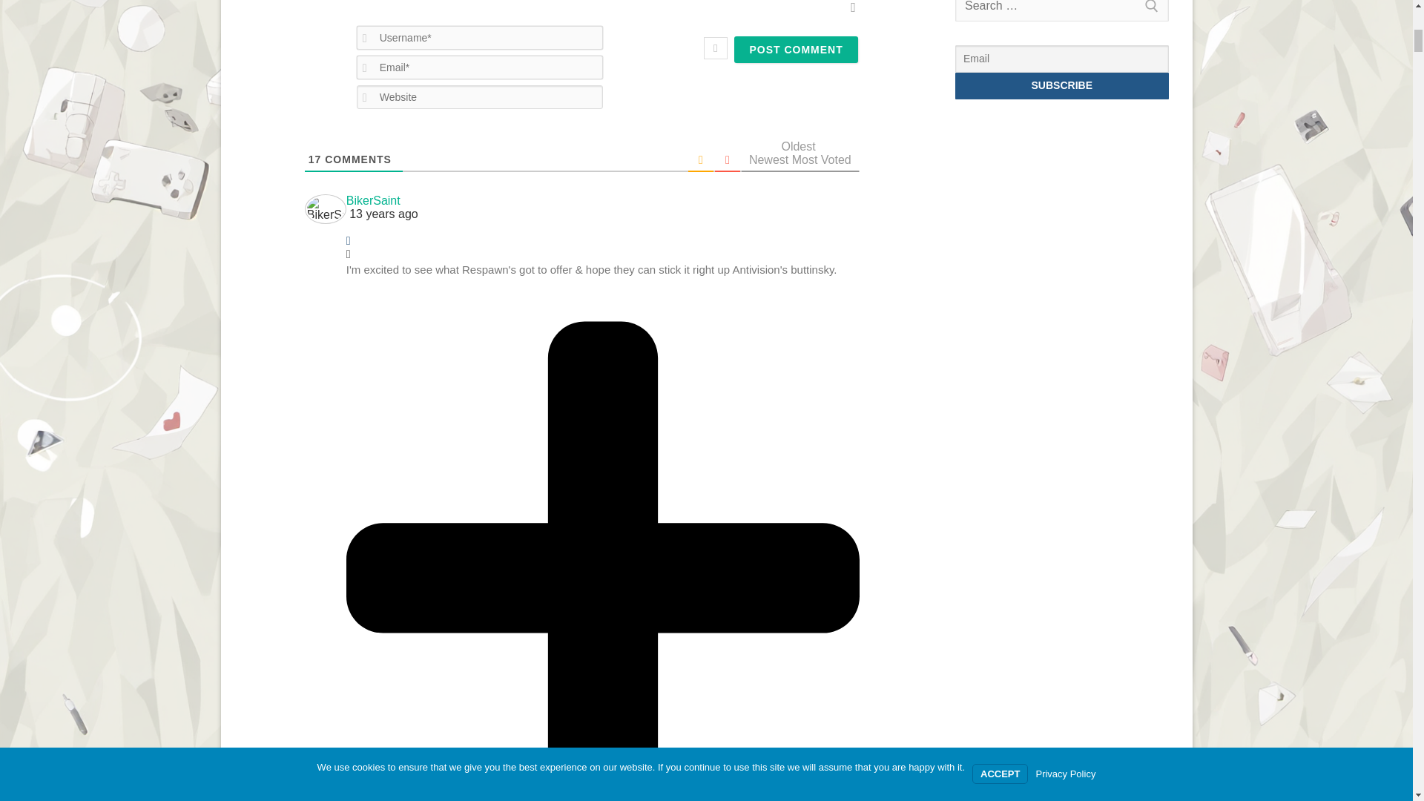  Describe the element at coordinates (314, 159) in the screenshot. I see `17` at that location.